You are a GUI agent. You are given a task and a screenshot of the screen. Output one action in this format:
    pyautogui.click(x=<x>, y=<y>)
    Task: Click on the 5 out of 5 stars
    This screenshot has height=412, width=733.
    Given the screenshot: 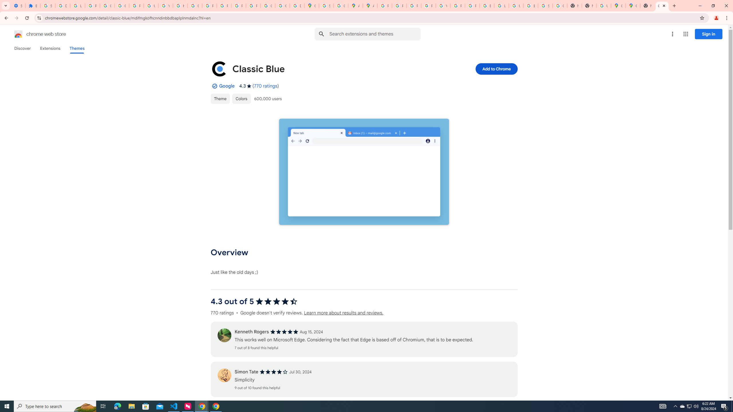 What is the action you would take?
    pyautogui.click(x=284, y=332)
    